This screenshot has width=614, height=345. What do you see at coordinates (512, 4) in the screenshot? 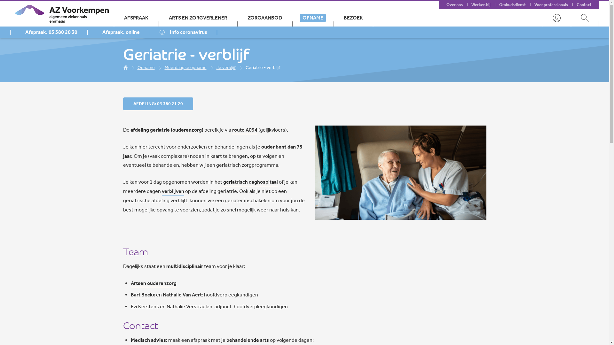
I see `Ombudsdienst` at bounding box center [512, 4].